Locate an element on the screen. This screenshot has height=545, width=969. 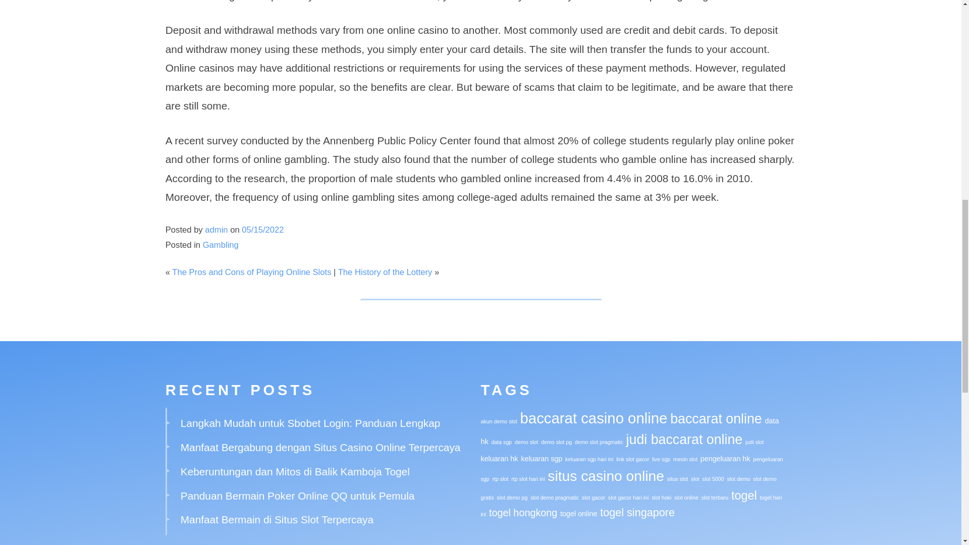
judi slot is located at coordinates (754, 442).